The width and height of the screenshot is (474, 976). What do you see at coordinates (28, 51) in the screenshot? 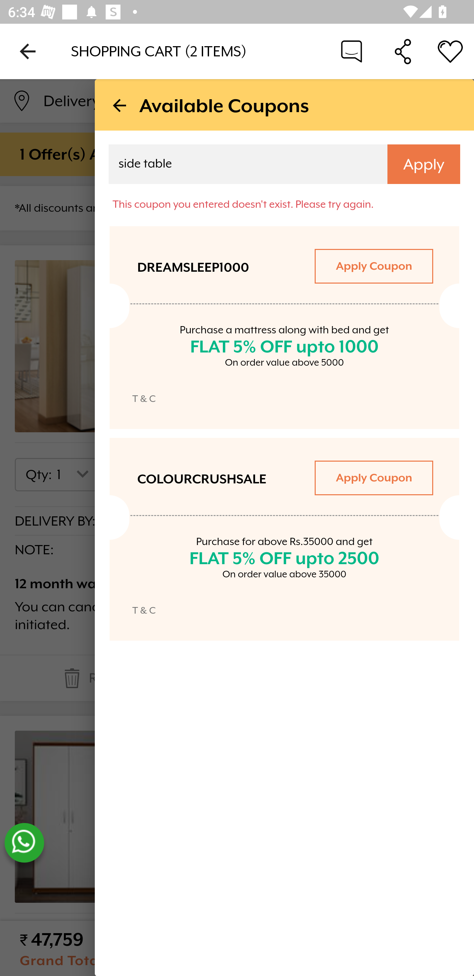
I see `Navigate up` at bounding box center [28, 51].